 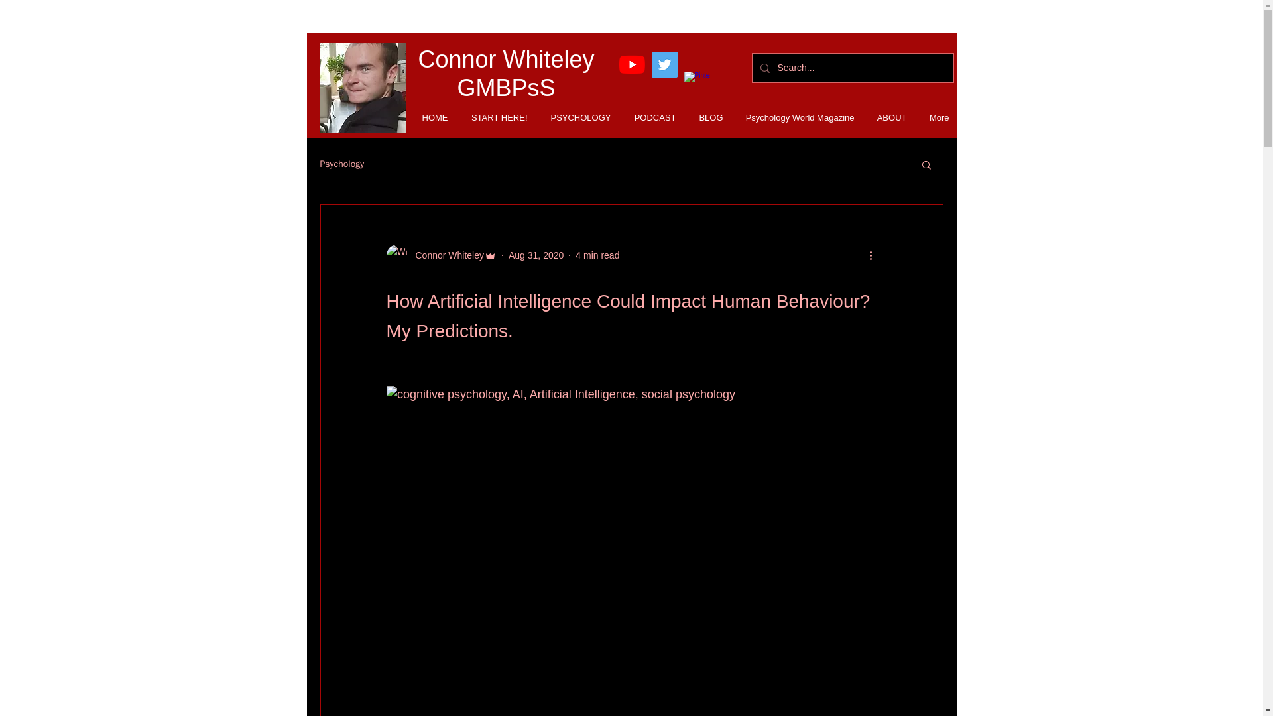 What do you see at coordinates (446, 255) in the screenshot?
I see ` Connor Whiteley` at bounding box center [446, 255].